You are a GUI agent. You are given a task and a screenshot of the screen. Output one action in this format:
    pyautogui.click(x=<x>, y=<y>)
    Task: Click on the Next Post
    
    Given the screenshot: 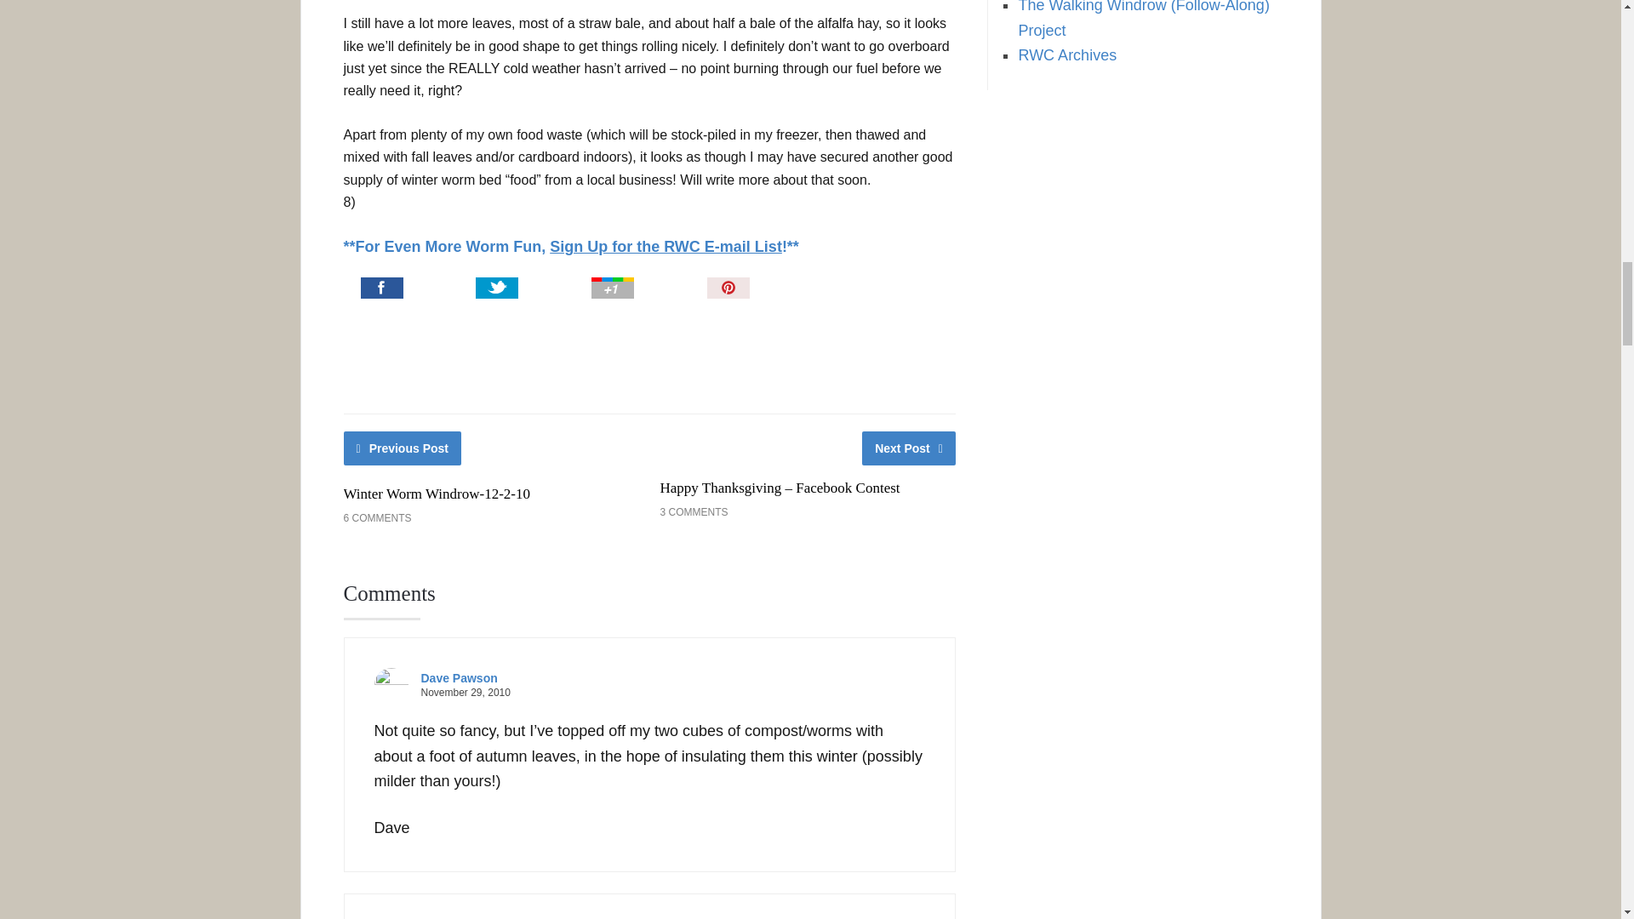 What is the action you would take?
    pyautogui.click(x=909, y=448)
    